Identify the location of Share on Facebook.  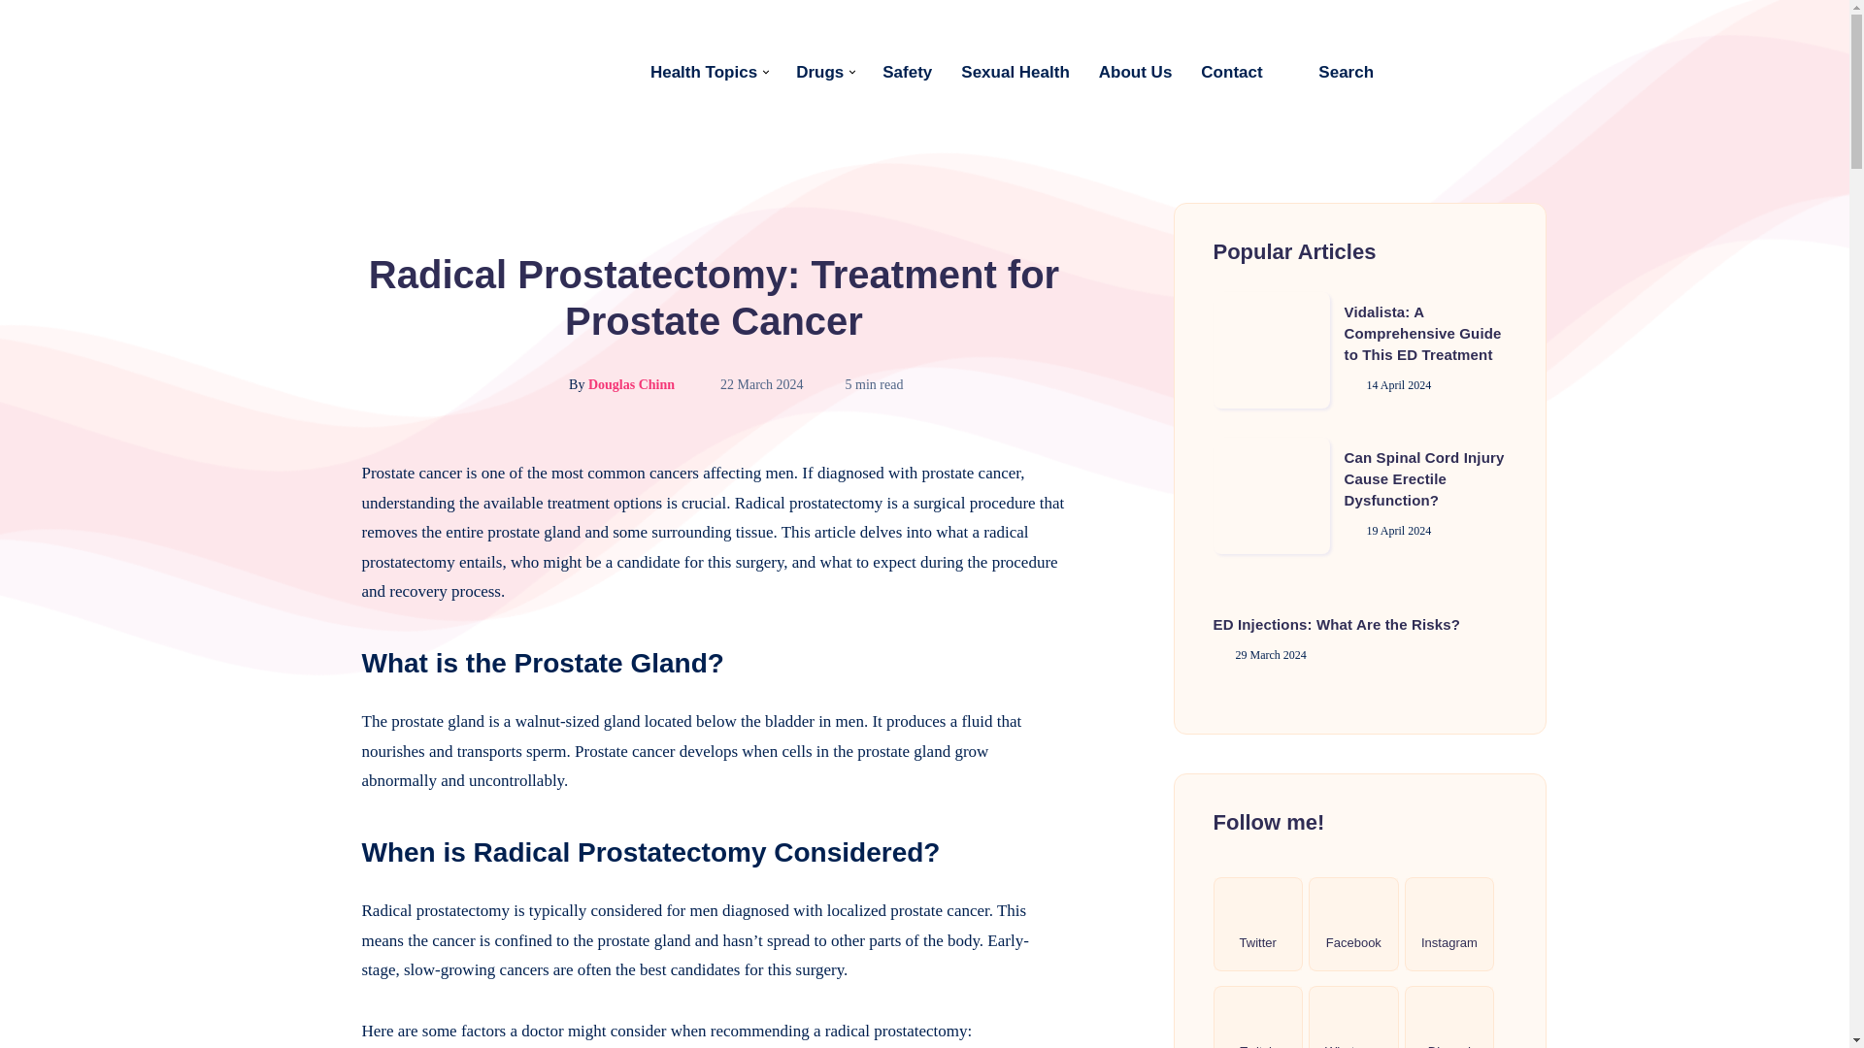
(313, 473).